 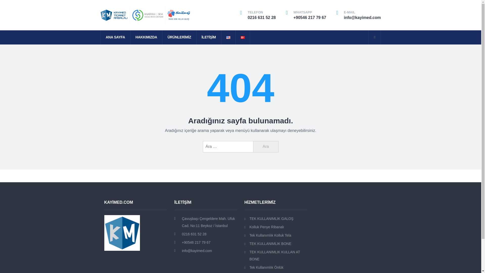 What do you see at coordinates (261, 17) in the screenshot?
I see `0216 631 52 28` at bounding box center [261, 17].